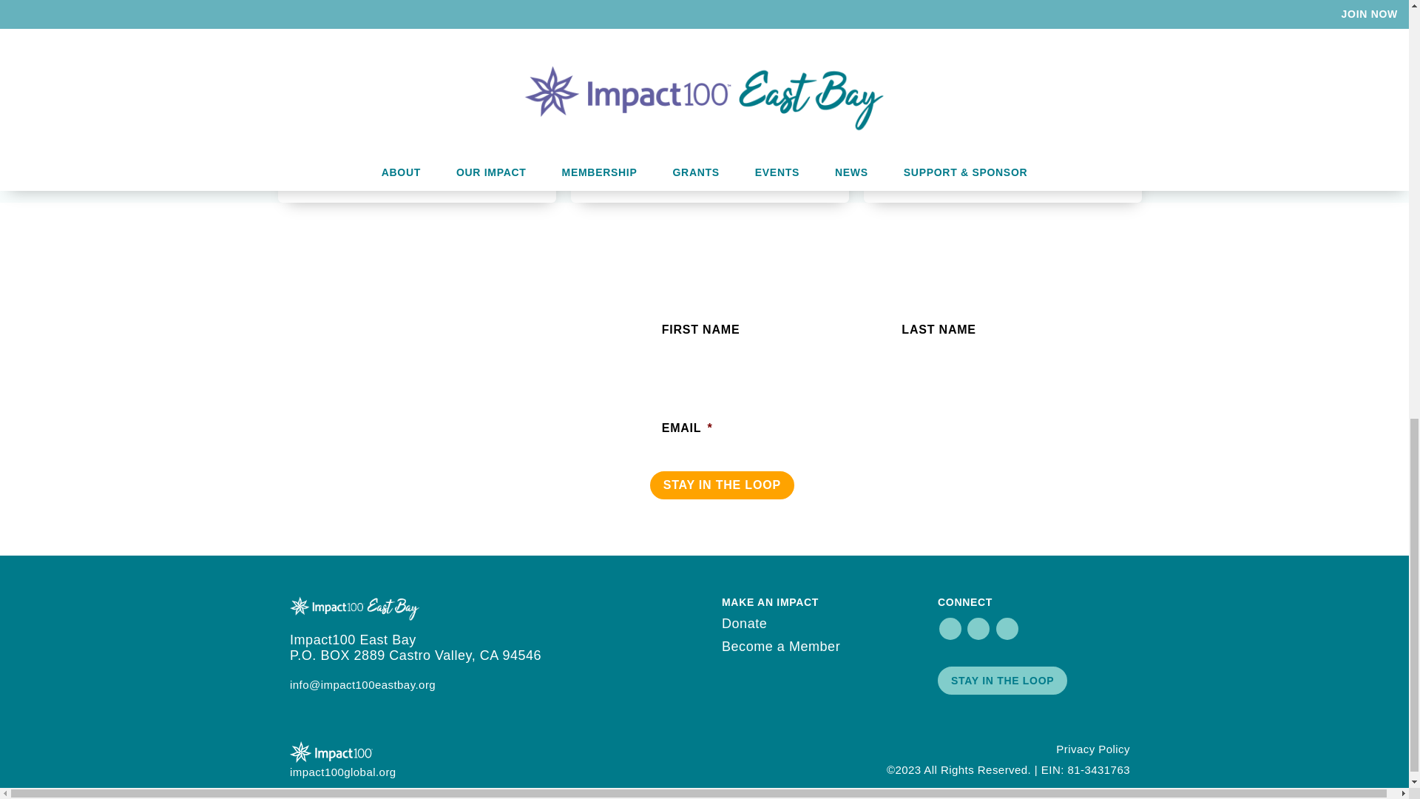  What do you see at coordinates (640, 166) in the screenshot?
I see `READ MORE` at bounding box center [640, 166].